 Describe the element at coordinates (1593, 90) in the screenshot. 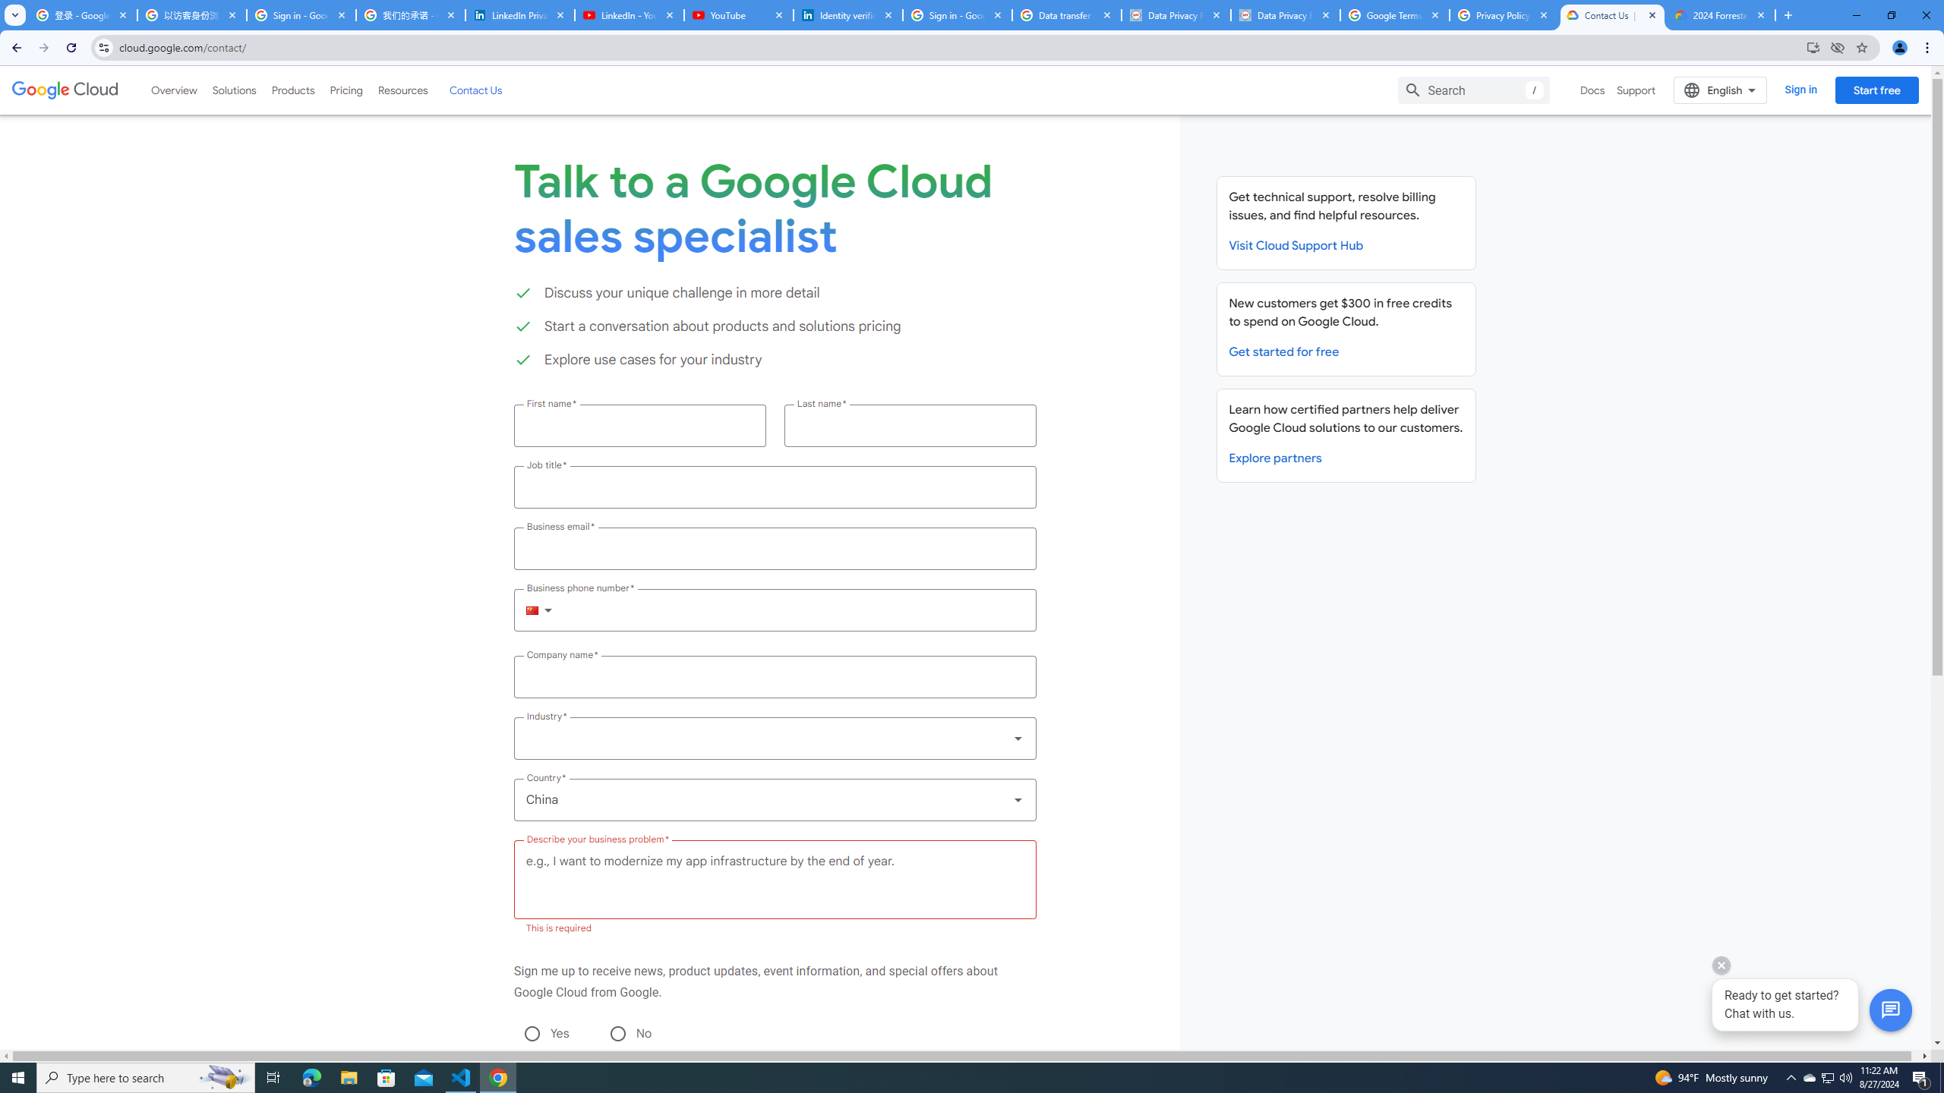

I see `Docs` at that location.